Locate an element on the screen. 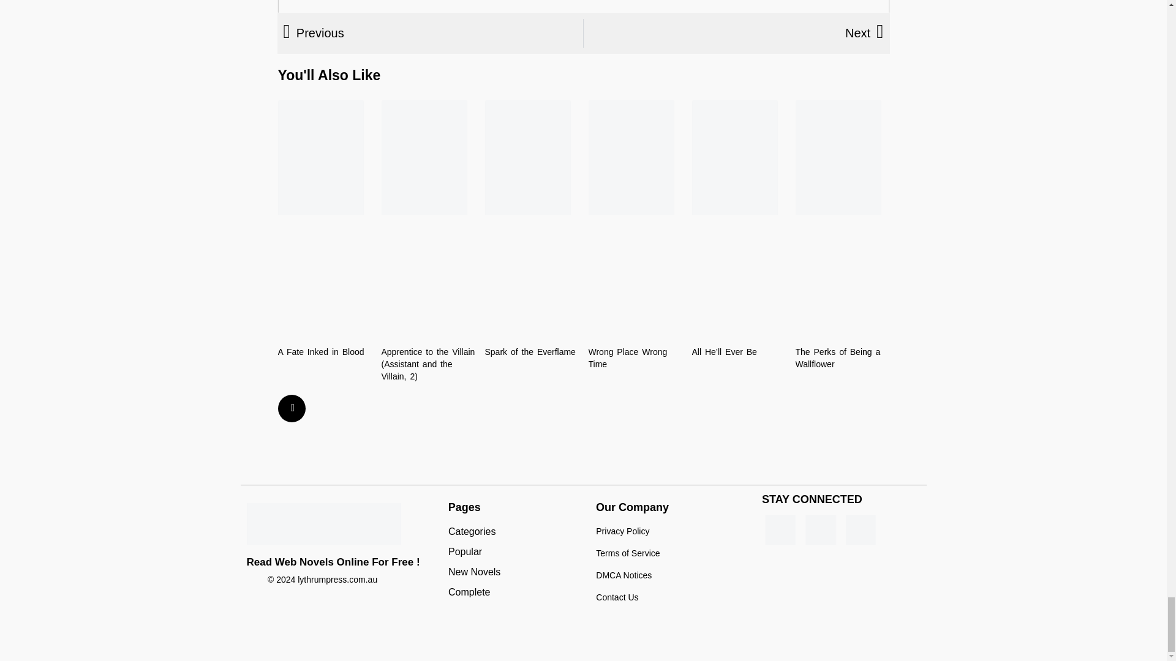 The image size is (1176, 661). The Perks of Being a Wallflower is located at coordinates (837, 357).